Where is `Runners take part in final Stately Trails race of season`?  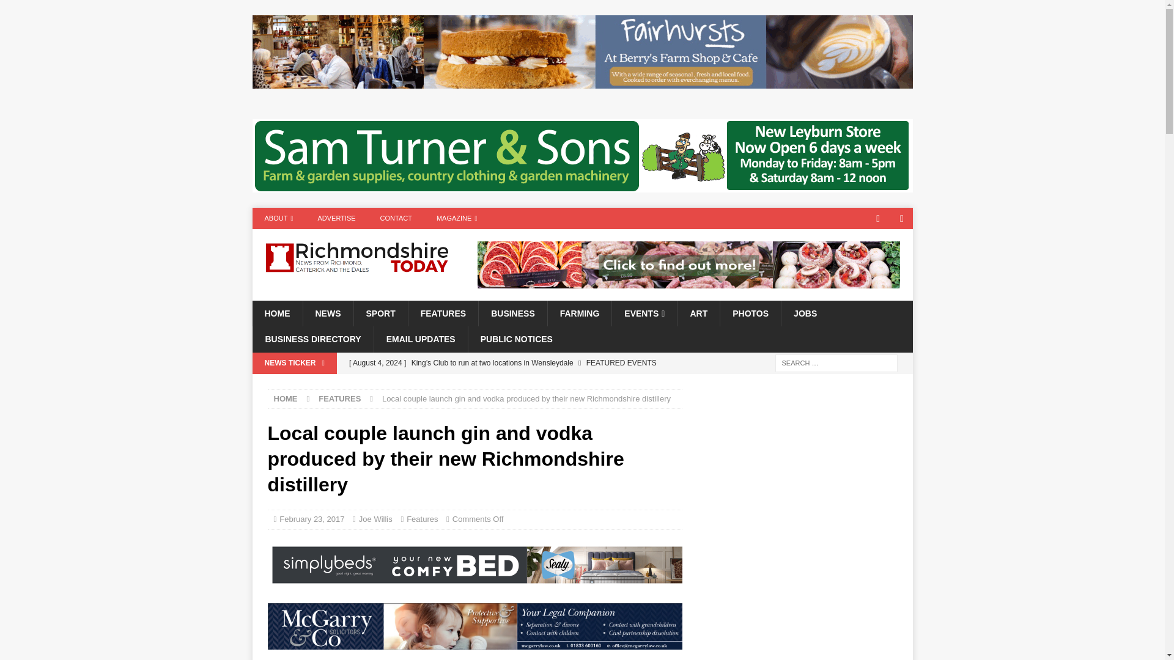 Runners take part in final Stately Trails race of season is located at coordinates (512, 384).